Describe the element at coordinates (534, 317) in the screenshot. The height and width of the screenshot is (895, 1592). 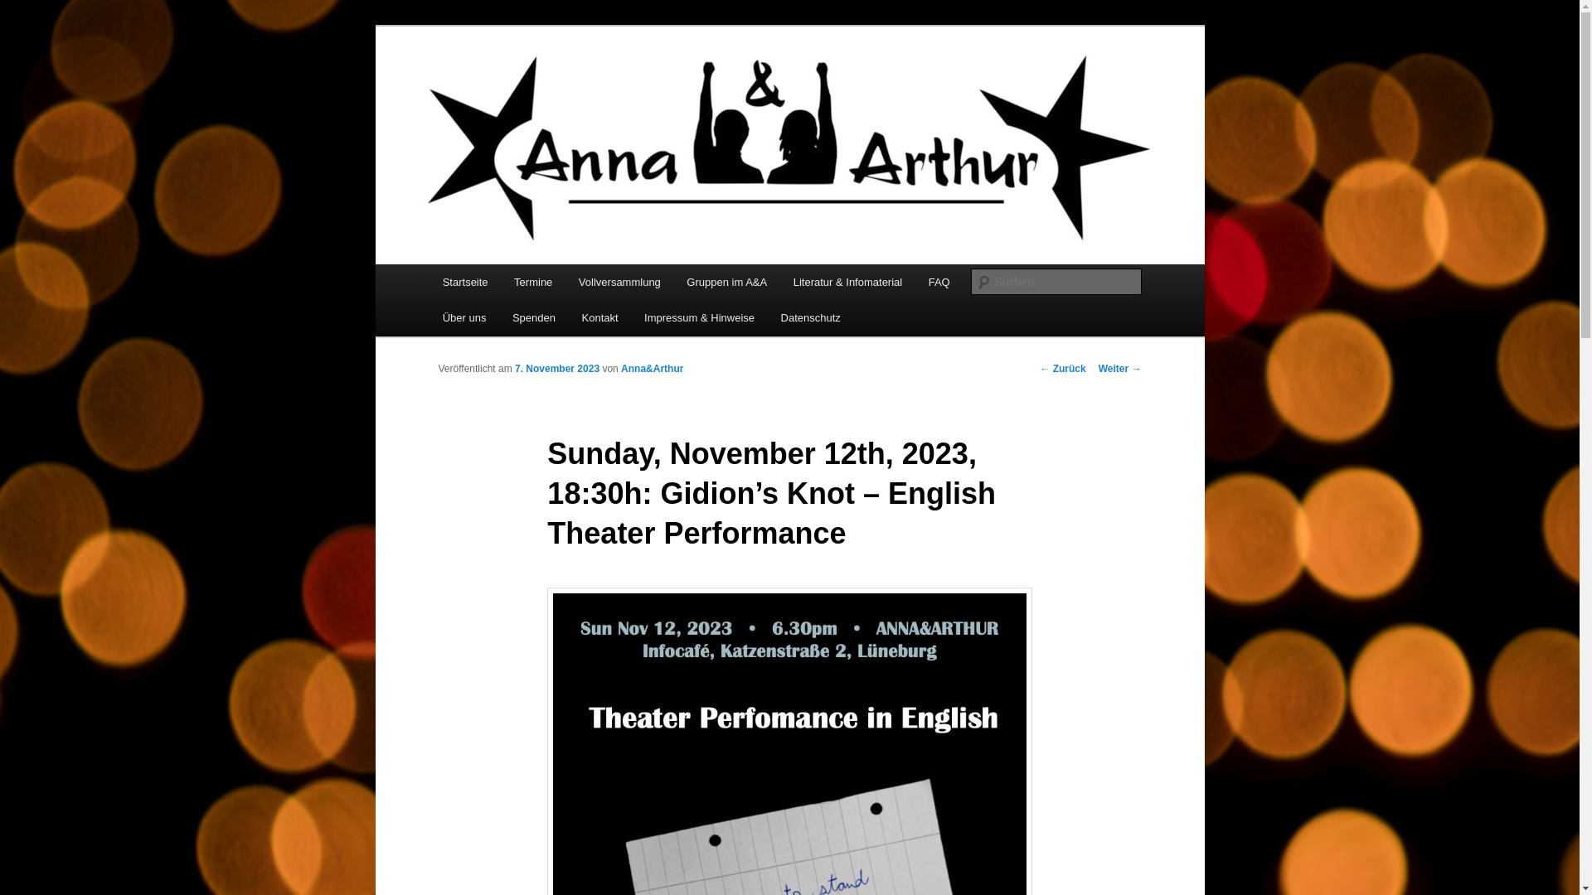
I see `Spenden` at that location.